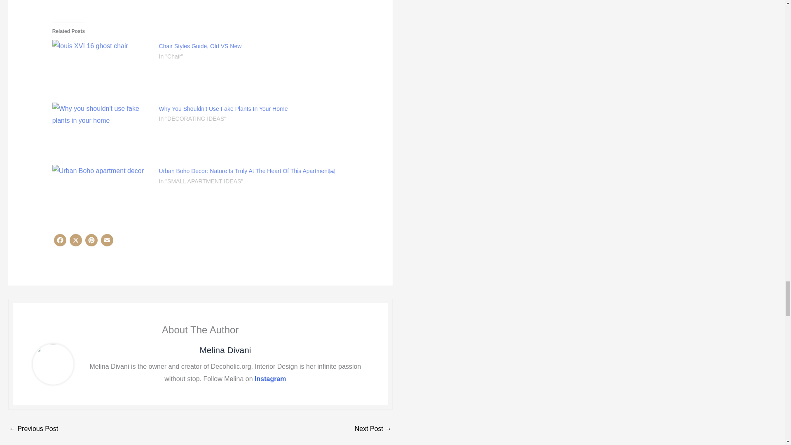 The width and height of the screenshot is (791, 445). What do you see at coordinates (107, 242) in the screenshot?
I see `Email` at bounding box center [107, 242].